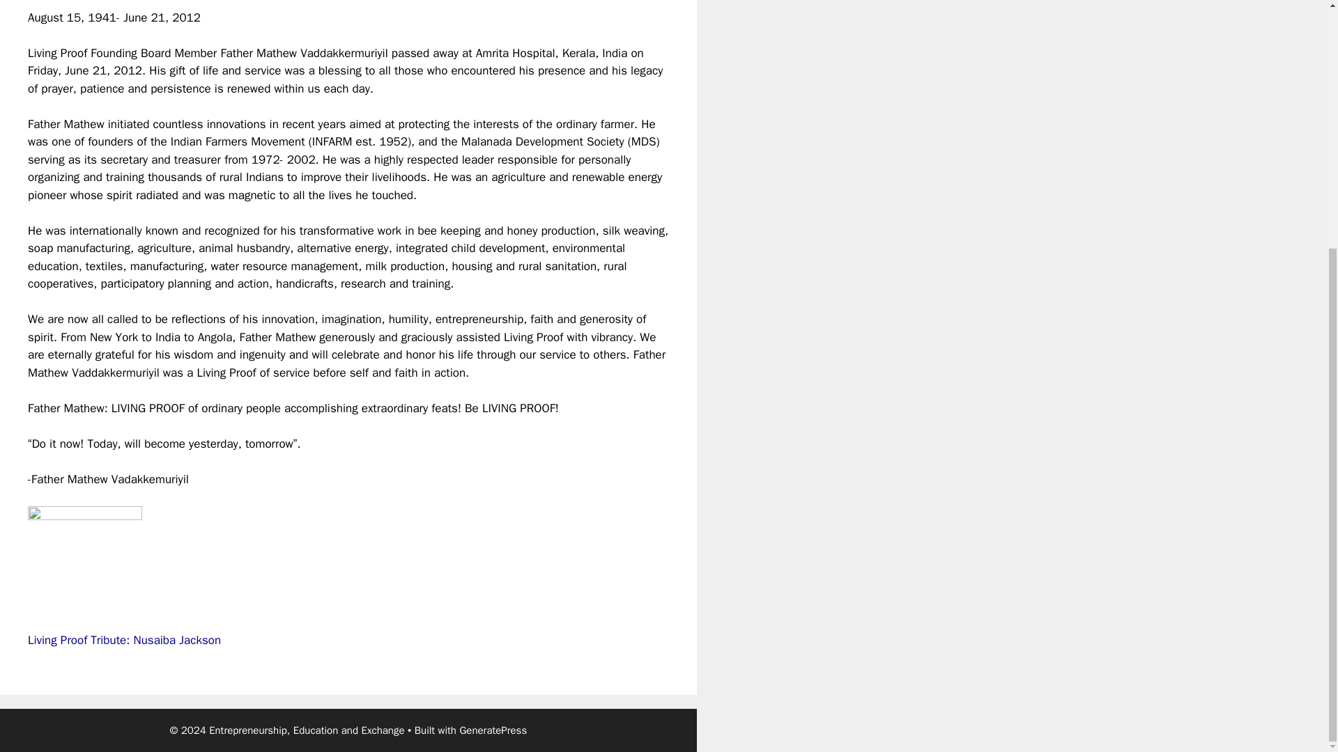 The image size is (1338, 752). Describe the element at coordinates (493, 730) in the screenshot. I see `GeneratePress` at that location.